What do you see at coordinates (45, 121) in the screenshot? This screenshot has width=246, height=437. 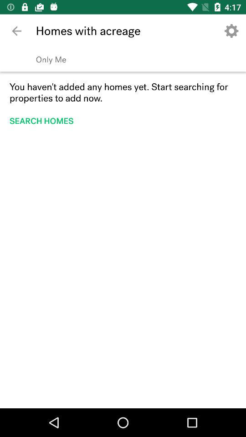 I see `turn on the item below the you haven t item` at bounding box center [45, 121].